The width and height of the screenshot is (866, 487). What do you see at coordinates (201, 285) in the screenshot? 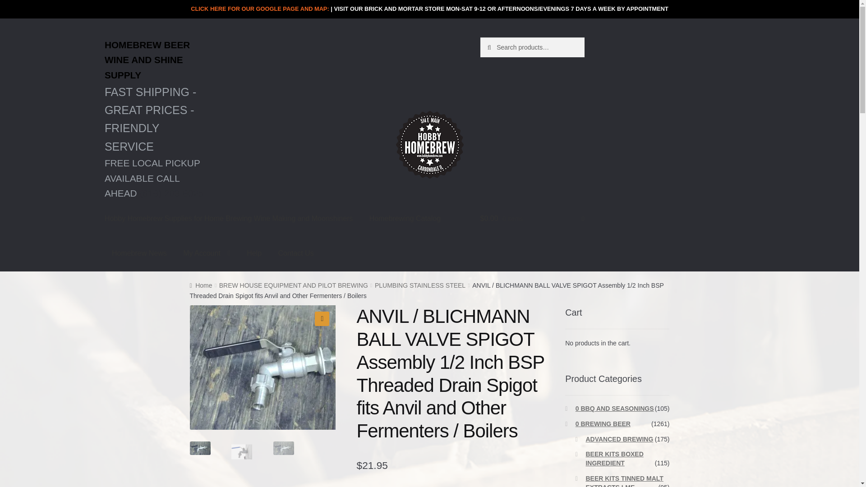
I see `Home` at bounding box center [201, 285].